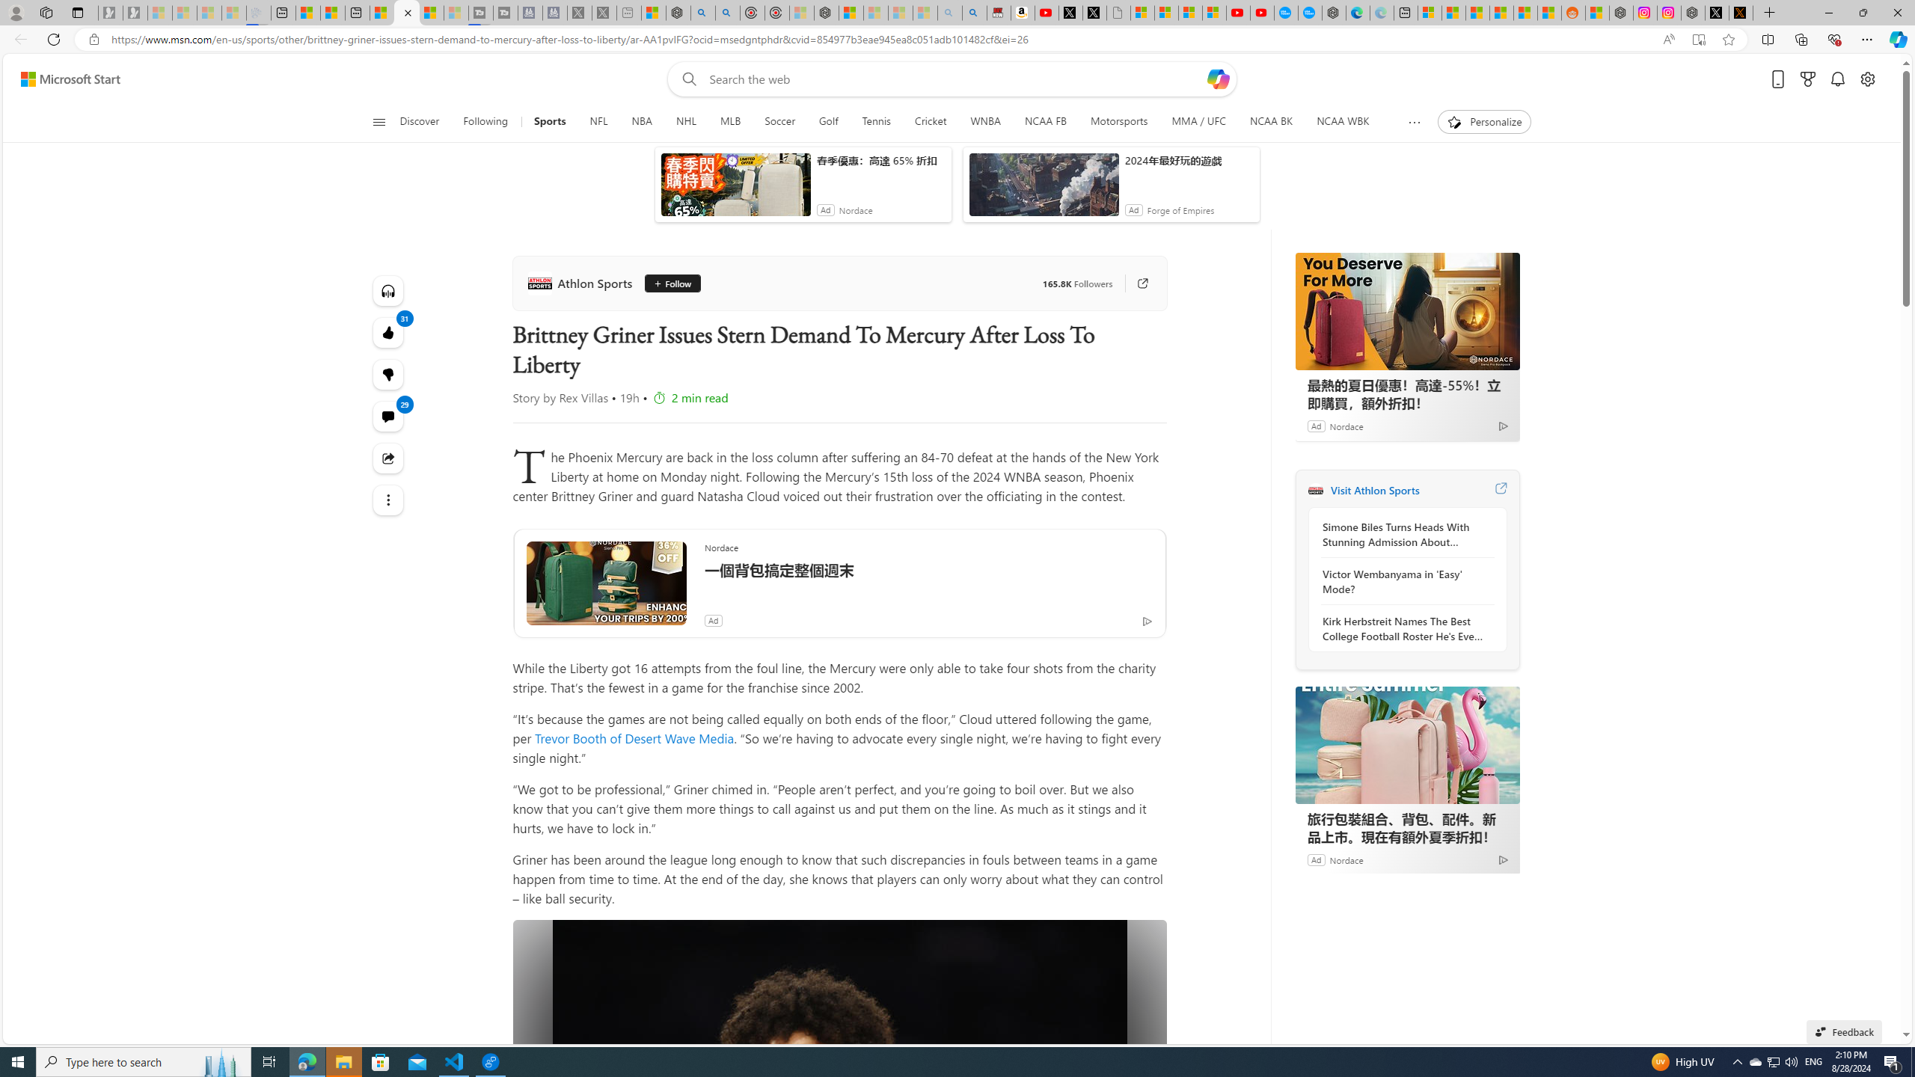 Image resolution: width=1915 pixels, height=1077 pixels. Describe the element at coordinates (389, 374) in the screenshot. I see `Dislike` at that location.